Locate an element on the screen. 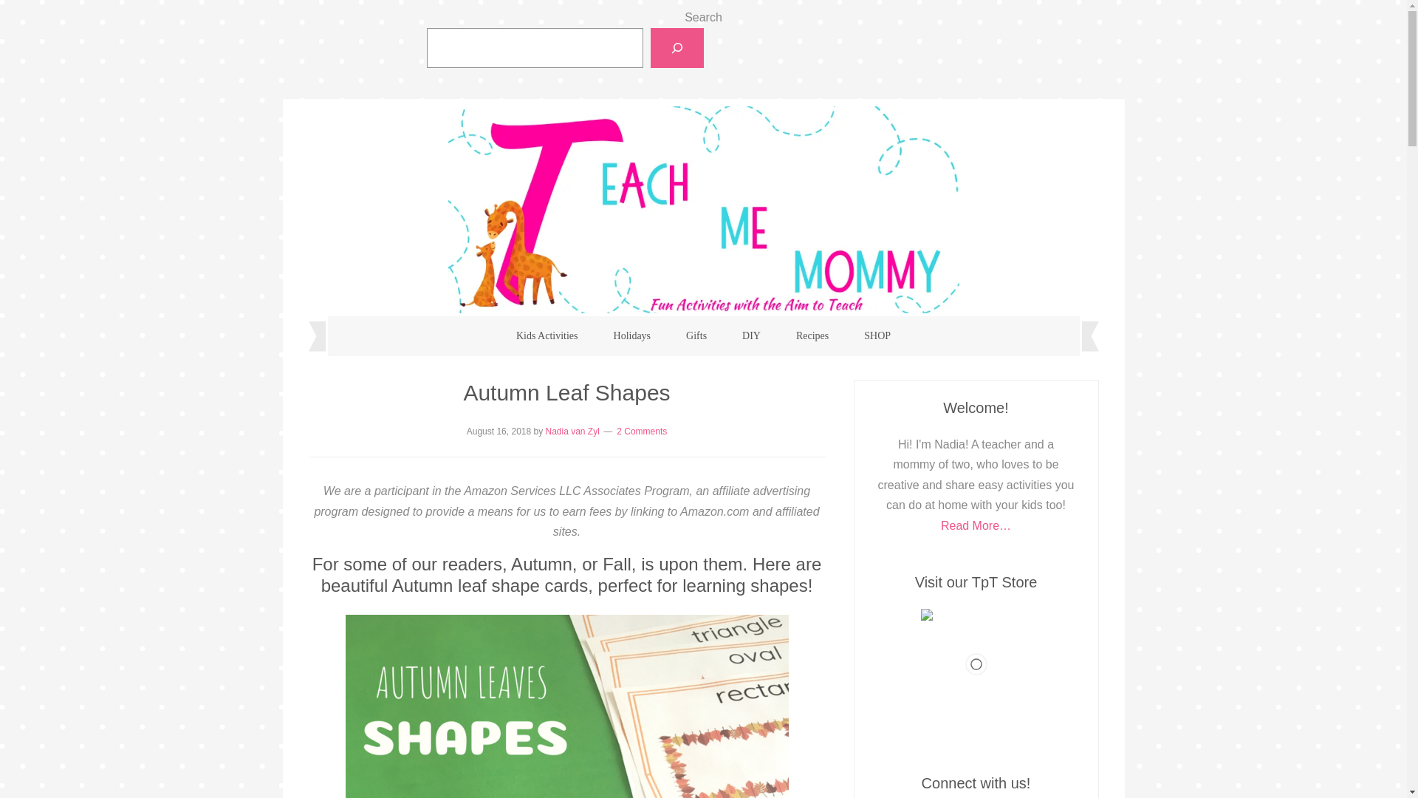  Holidays is located at coordinates (632, 335).